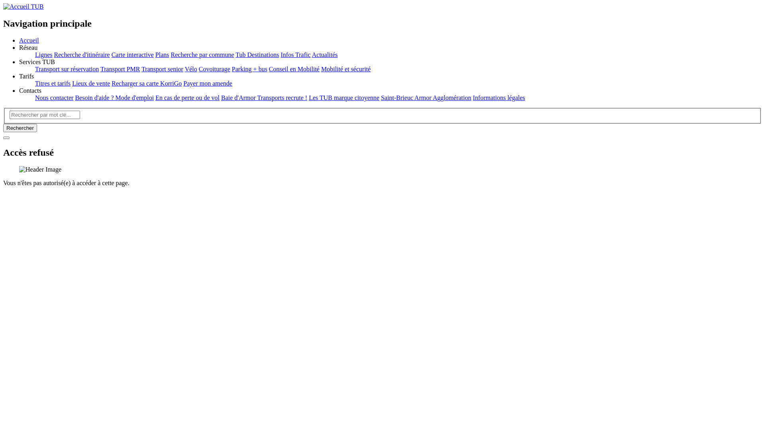 This screenshot has width=765, height=430. Describe the element at coordinates (20, 128) in the screenshot. I see `Rechercher` at that location.